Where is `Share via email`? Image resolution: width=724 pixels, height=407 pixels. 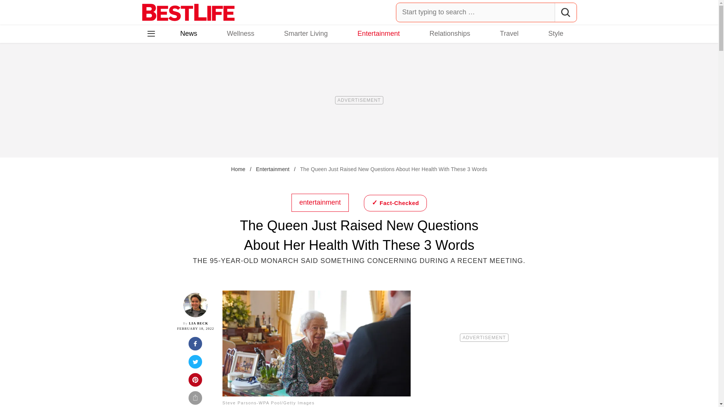
Share via email is located at coordinates (195, 399).